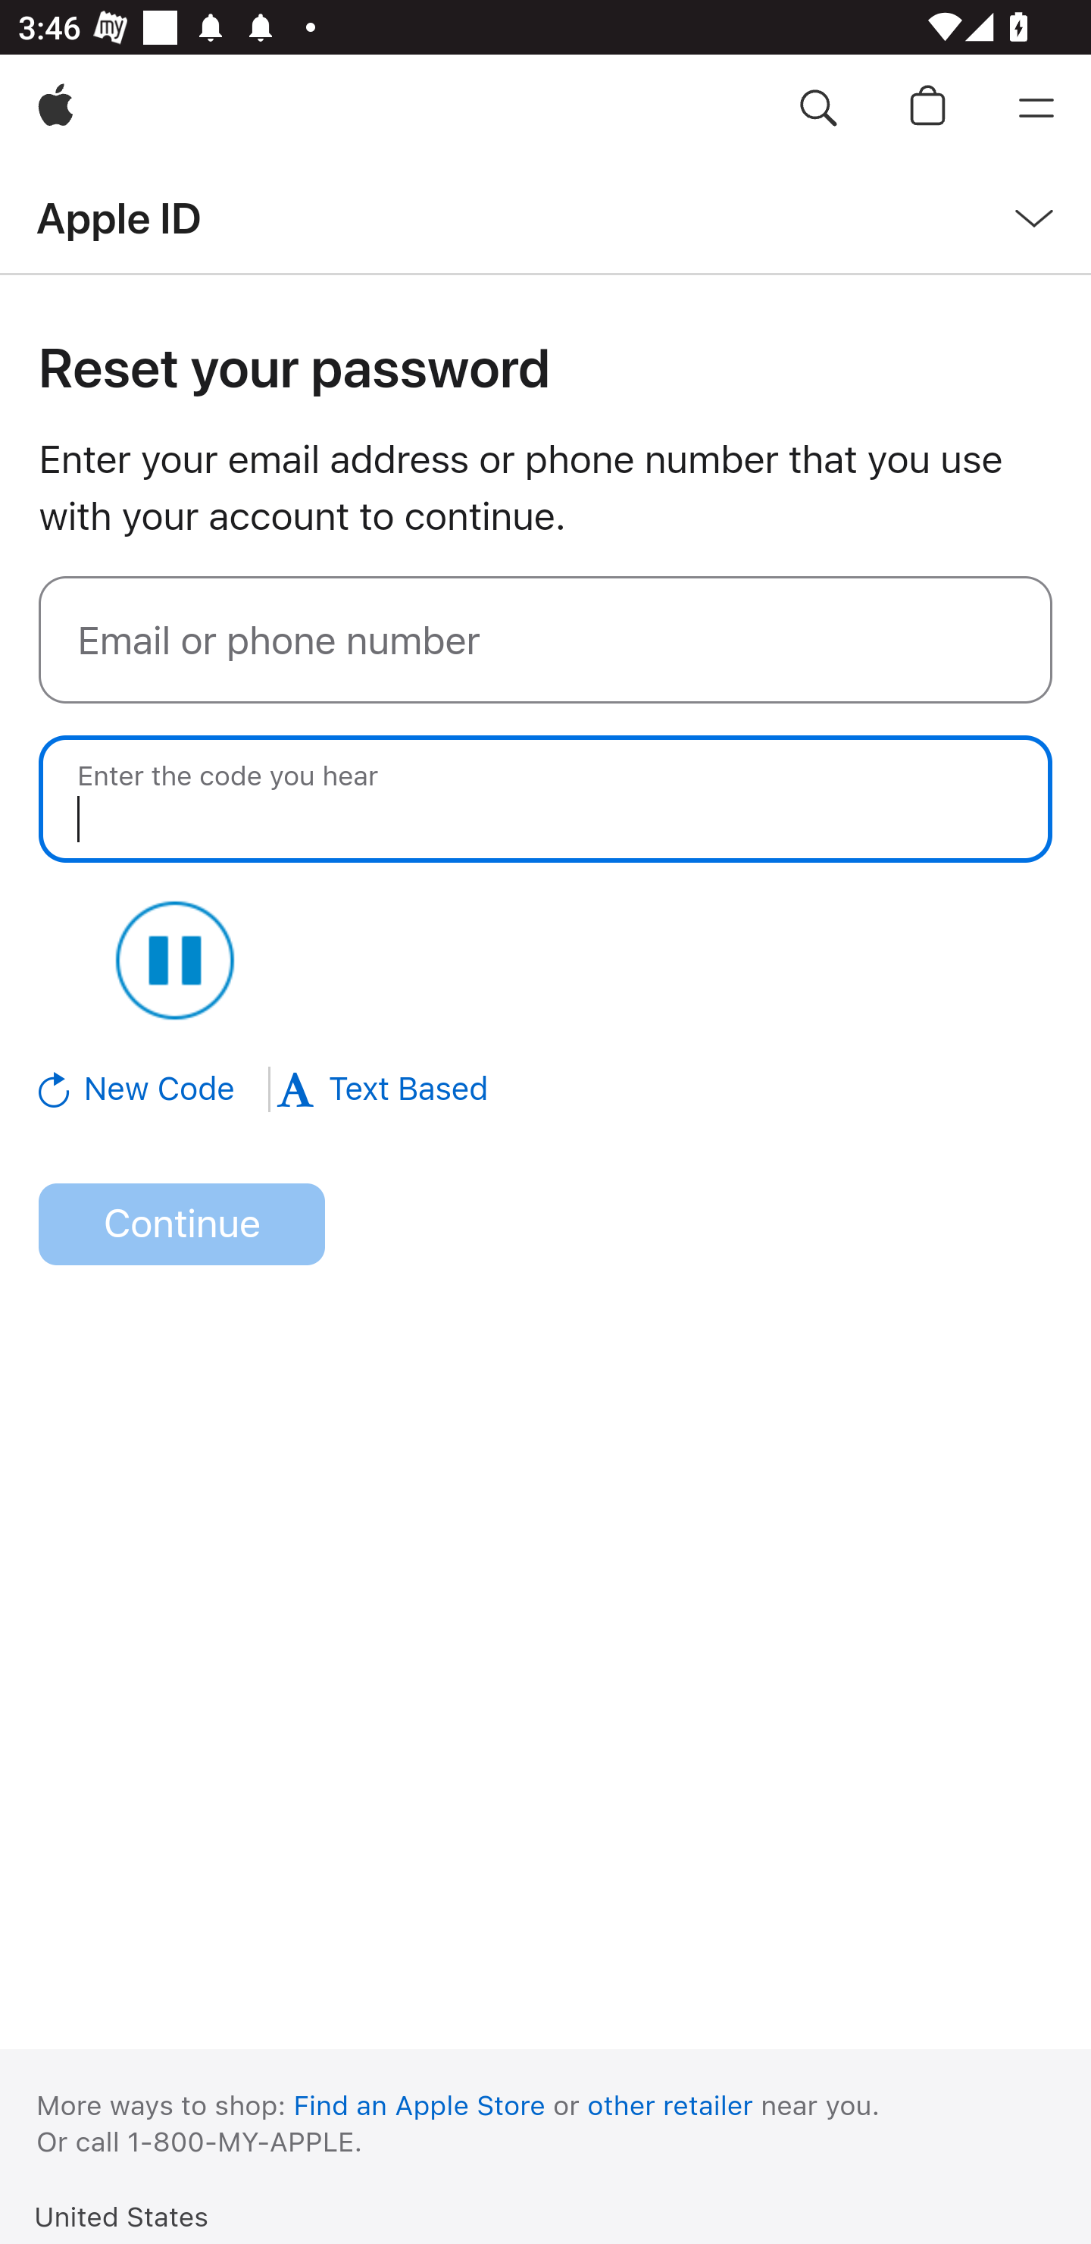  Describe the element at coordinates (155, 1089) in the screenshot. I see ` New Code` at that location.